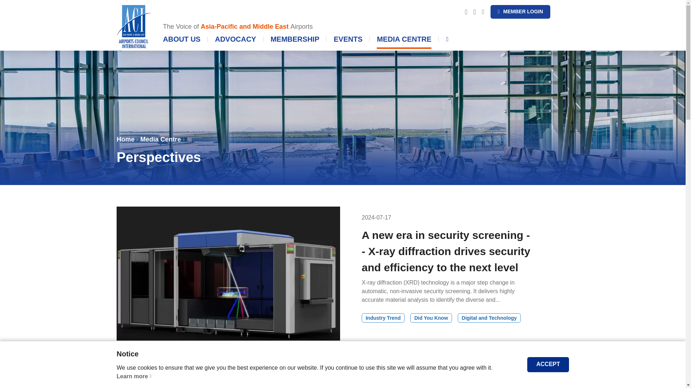 The height and width of the screenshot is (388, 691). I want to click on ABOUT US, so click(314, 27).